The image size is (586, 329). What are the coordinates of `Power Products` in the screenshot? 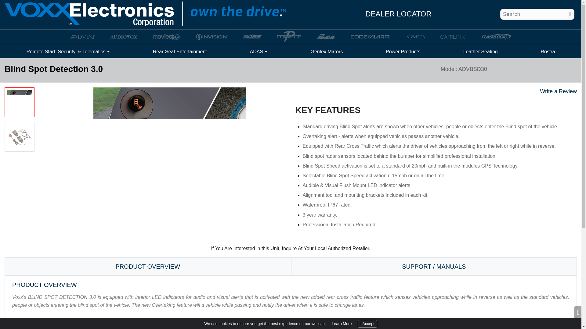 It's located at (403, 52).